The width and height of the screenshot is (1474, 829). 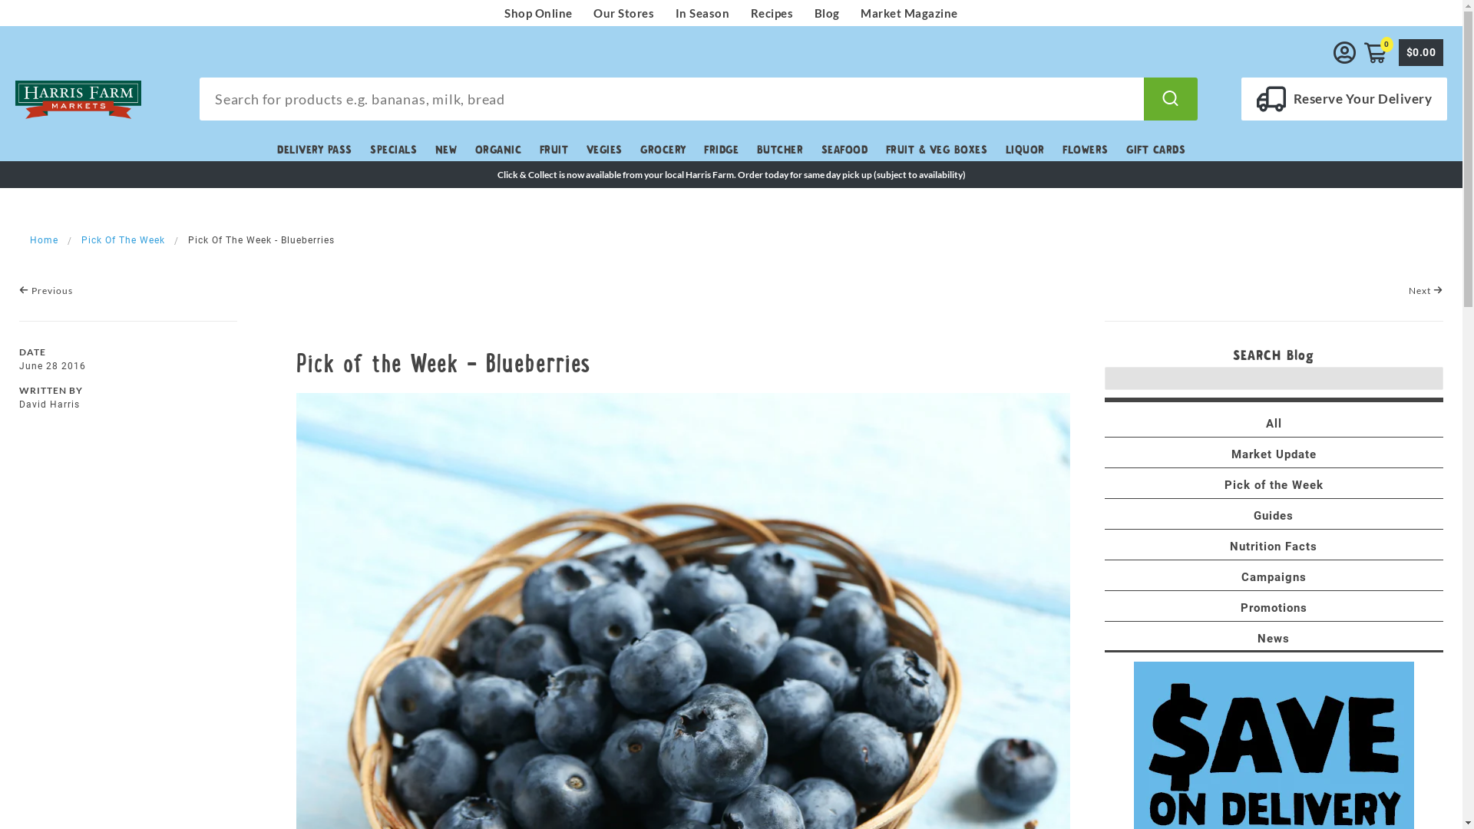 I want to click on GIFT CARDS, so click(x=1156, y=150).